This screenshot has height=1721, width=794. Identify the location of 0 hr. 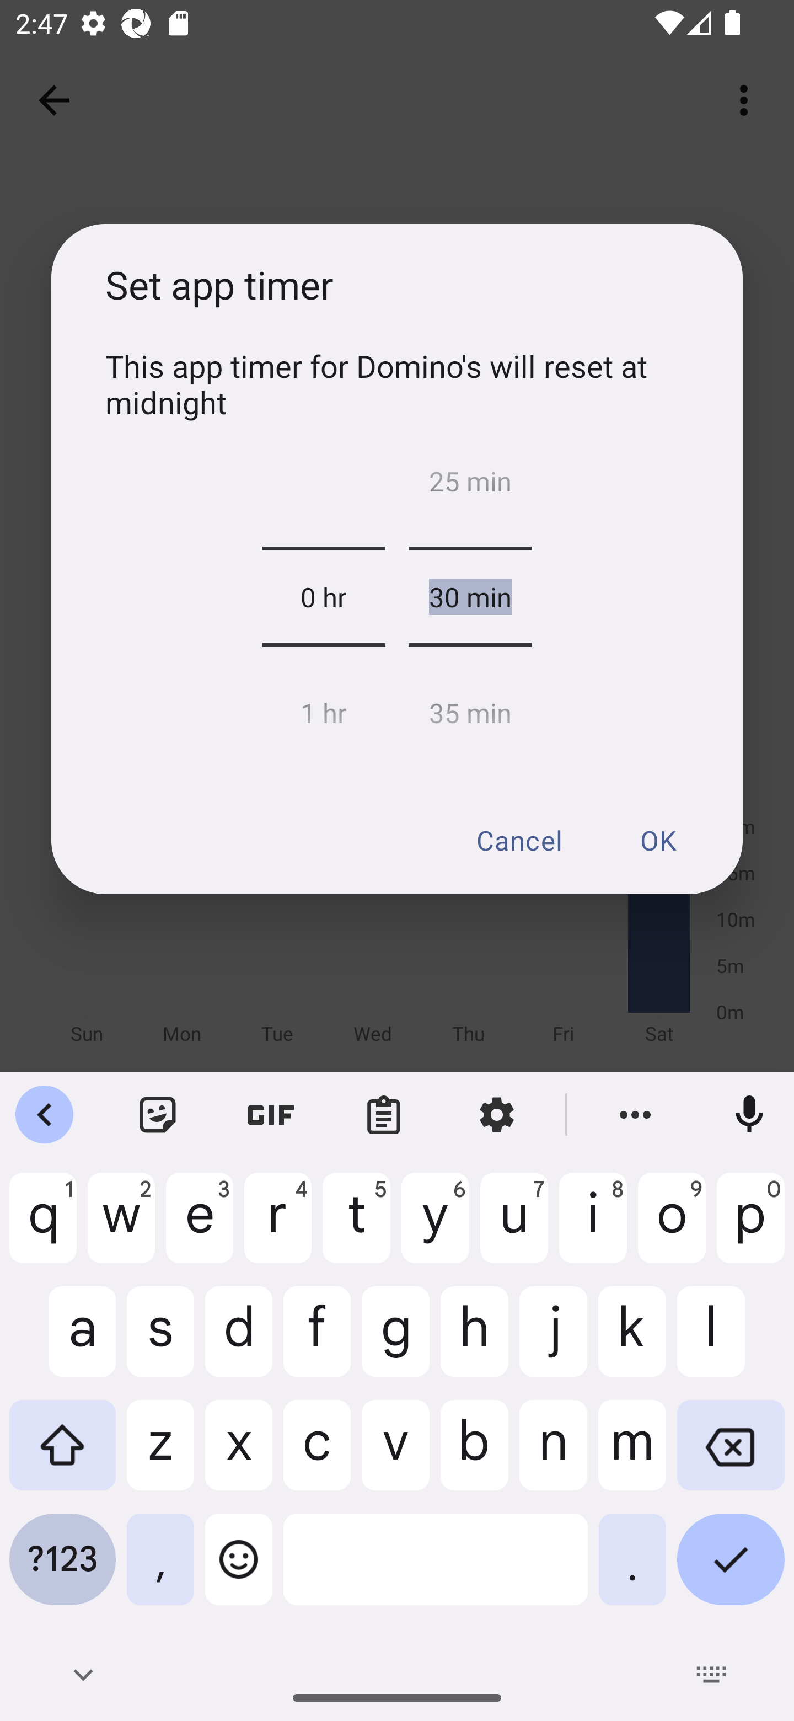
(323, 597).